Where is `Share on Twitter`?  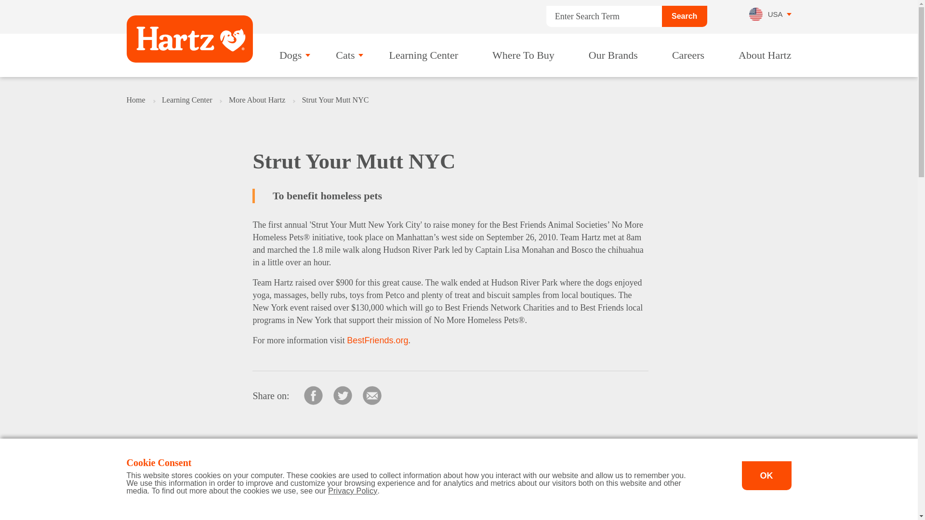
Share on Twitter is located at coordinates (343, 396).